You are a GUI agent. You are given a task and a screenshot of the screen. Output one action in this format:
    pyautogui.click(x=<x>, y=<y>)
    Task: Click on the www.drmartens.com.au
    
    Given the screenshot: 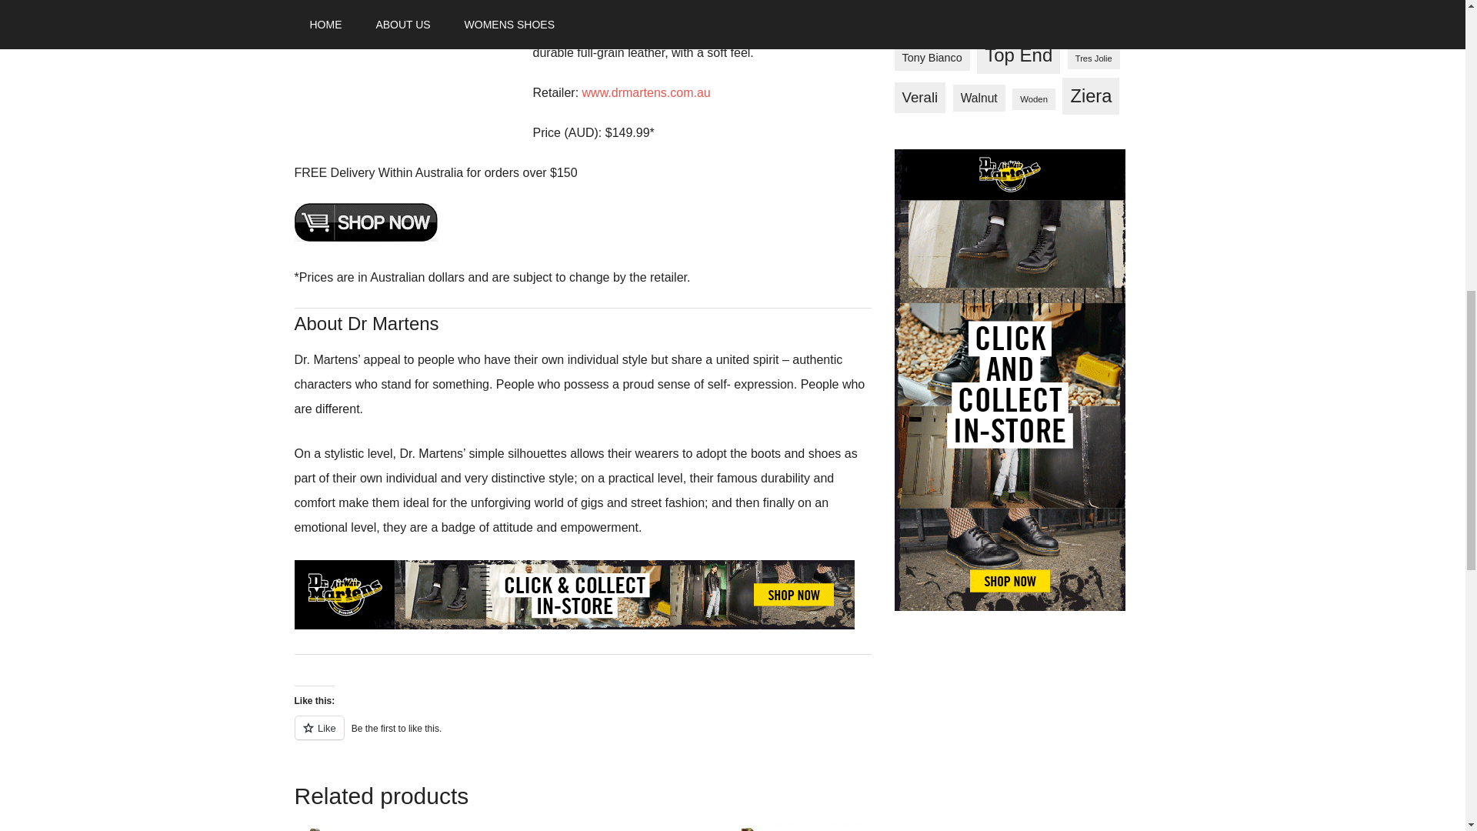 What is the action you would take?
    pyautogui.click(x=646, y=92)
    